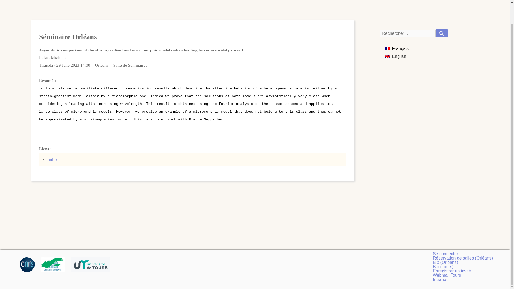 Image resolution: width=514 pixels, height=289 pixels. What do you see at coordinates (53, 159) in the screenshot?
I see `Indico` at bounding box center [53, 159].